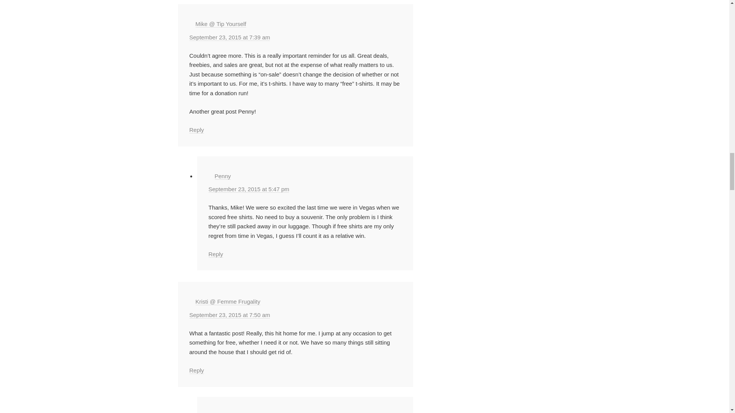  What do you see at coordinates (229, 315) in the screenshot?
I see `September 23, 2015 at 7:50 am` at bounding box center [229, 315].